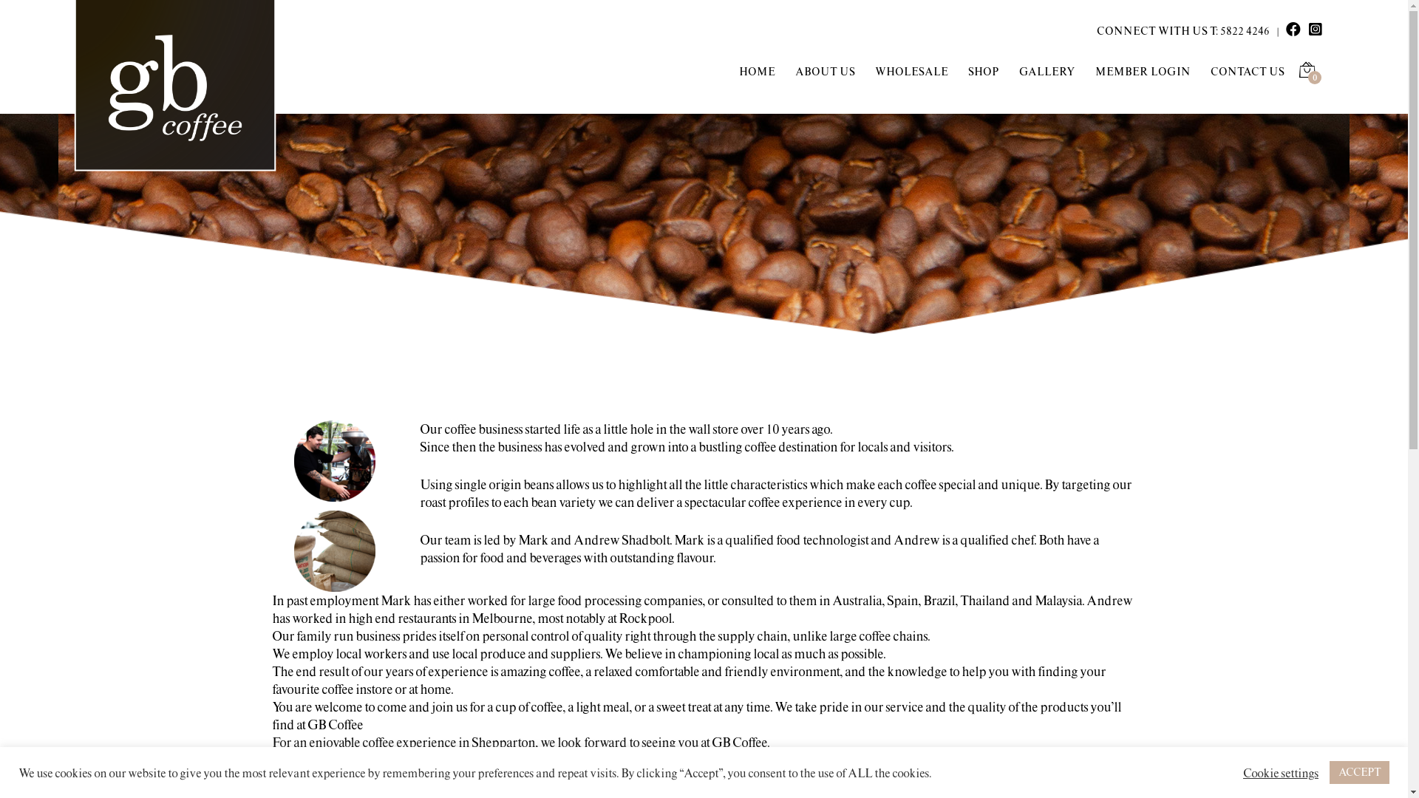 Image resolution: width=1419 pixels, height=798 pixels. What do you see at coordinates (1078, 514) in the screenshot?
I see `About Us` at bounding box center [1078, 514].